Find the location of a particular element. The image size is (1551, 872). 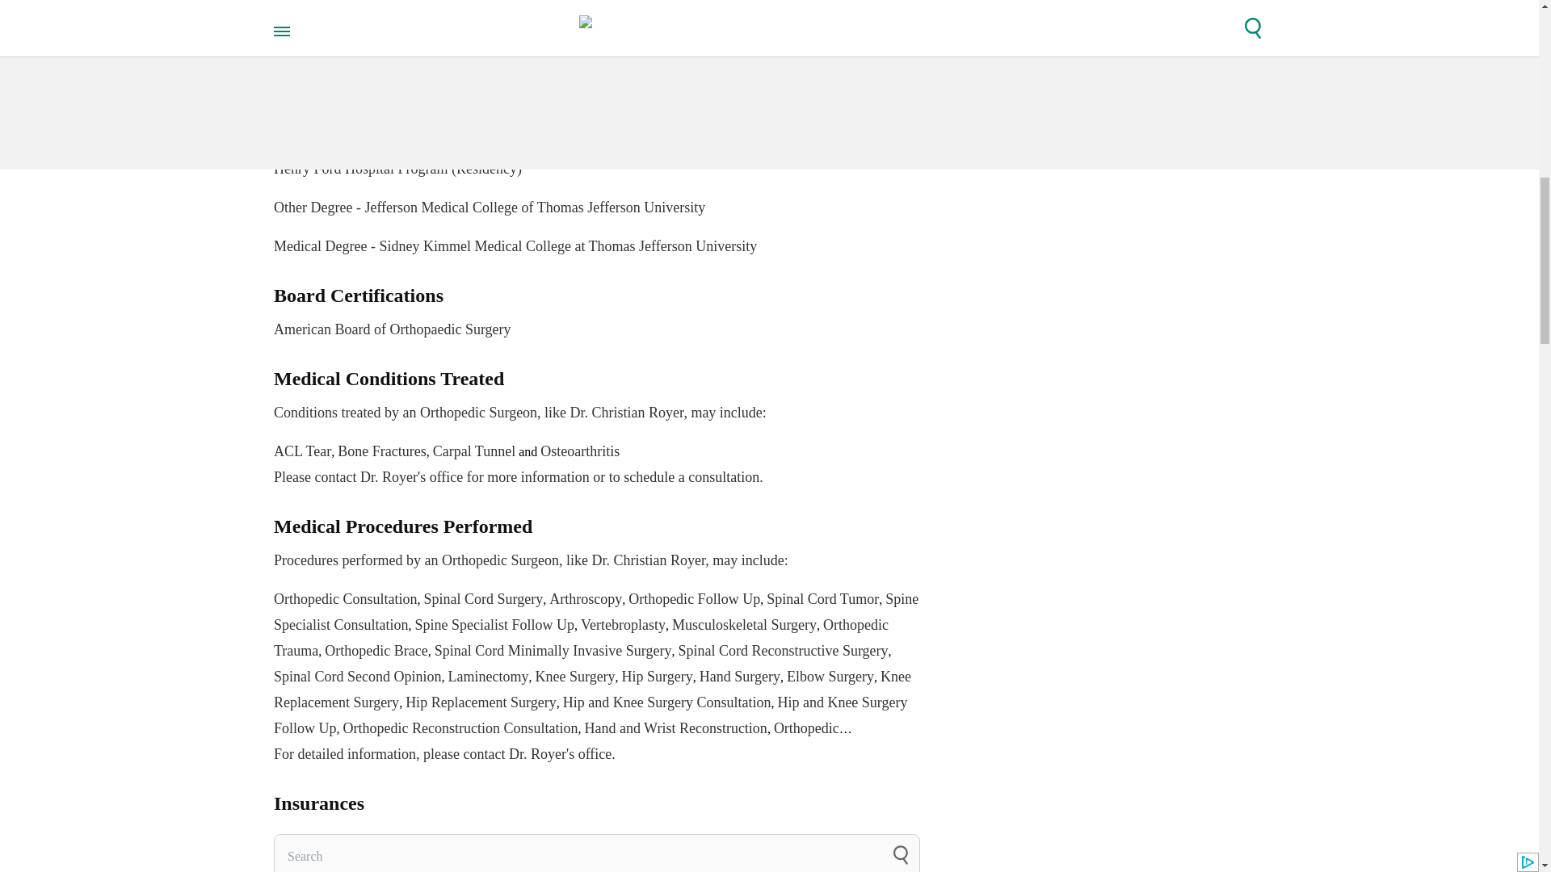

Spinal Cord Reconstructive Surgery is located at coordinates (782, 651).